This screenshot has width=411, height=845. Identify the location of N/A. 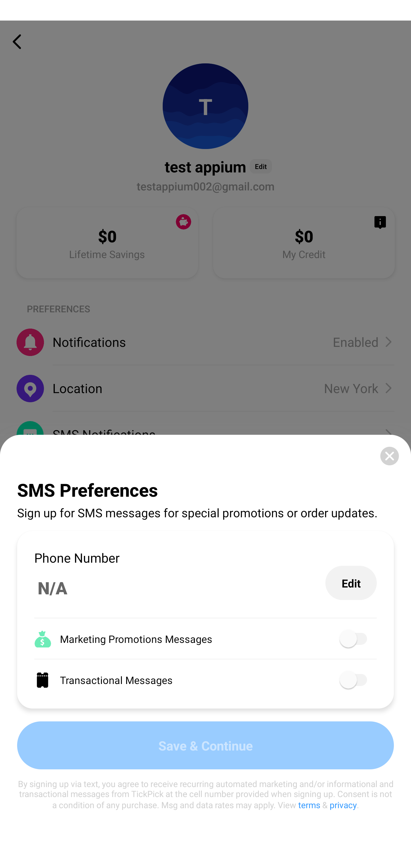
(180, 588).